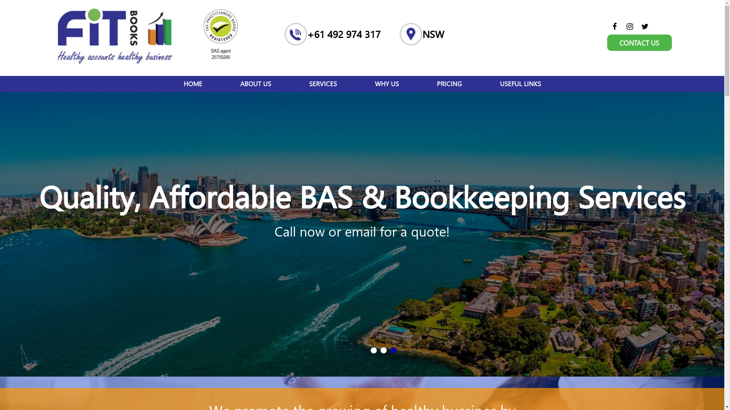  What do you see at coordinates (192, 84) in the screenshot?
I see `HOME` at bounding box center [192, 84].